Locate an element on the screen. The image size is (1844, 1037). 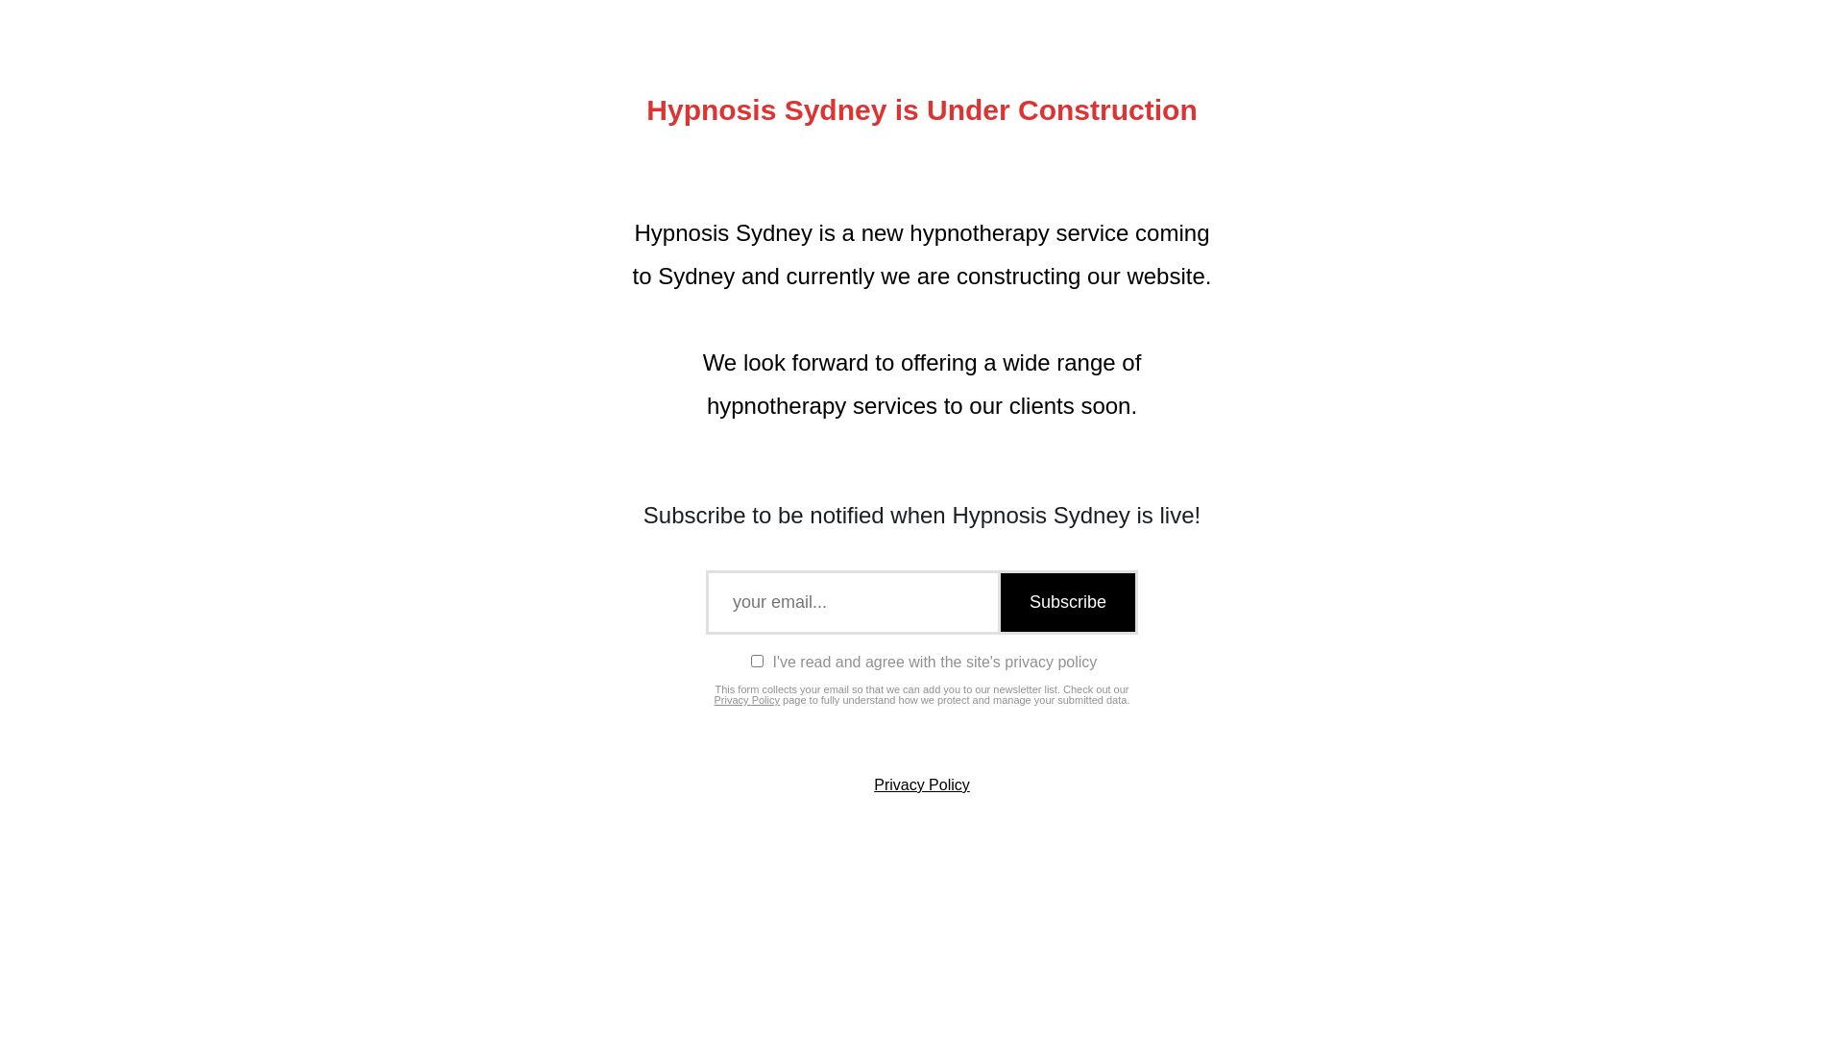
Privacy Policy is located at coordinates (922, 785).